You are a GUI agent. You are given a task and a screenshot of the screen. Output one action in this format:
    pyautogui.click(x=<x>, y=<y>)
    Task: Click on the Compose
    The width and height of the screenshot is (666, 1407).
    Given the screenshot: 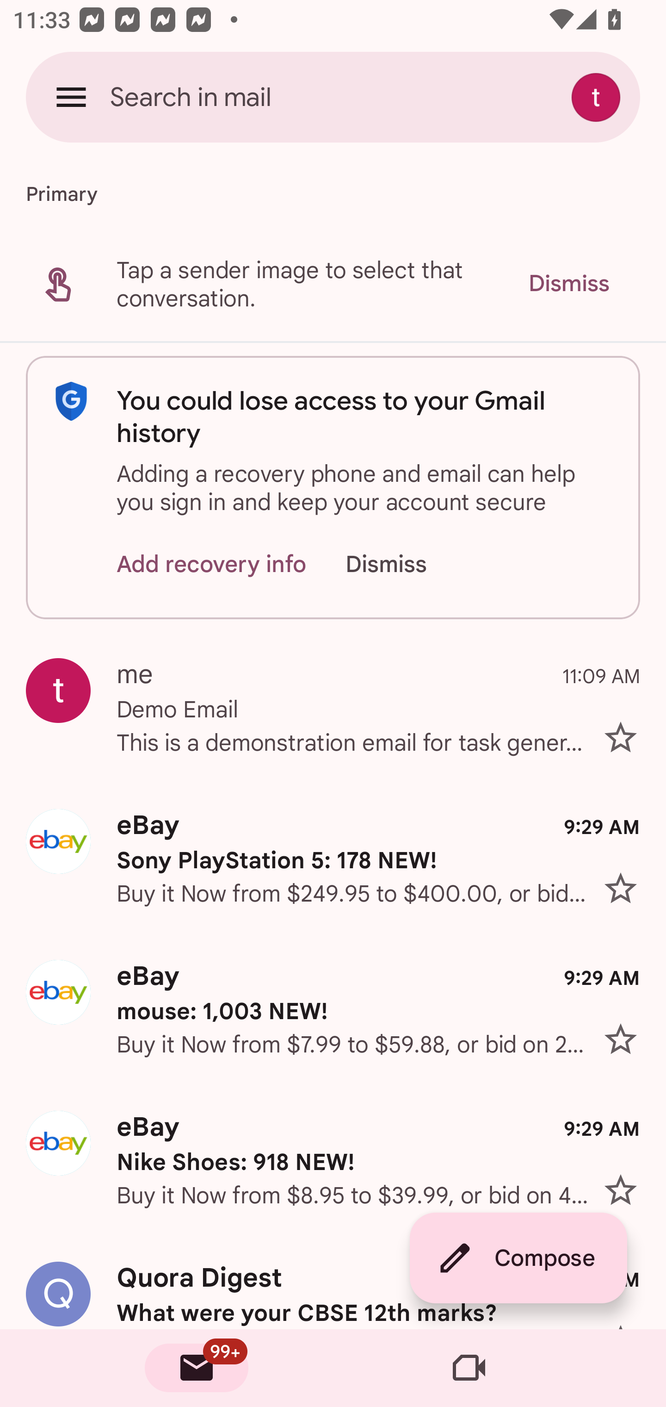 What is the action you would take?
    pyautogui.click(x=518, y=1258)
    